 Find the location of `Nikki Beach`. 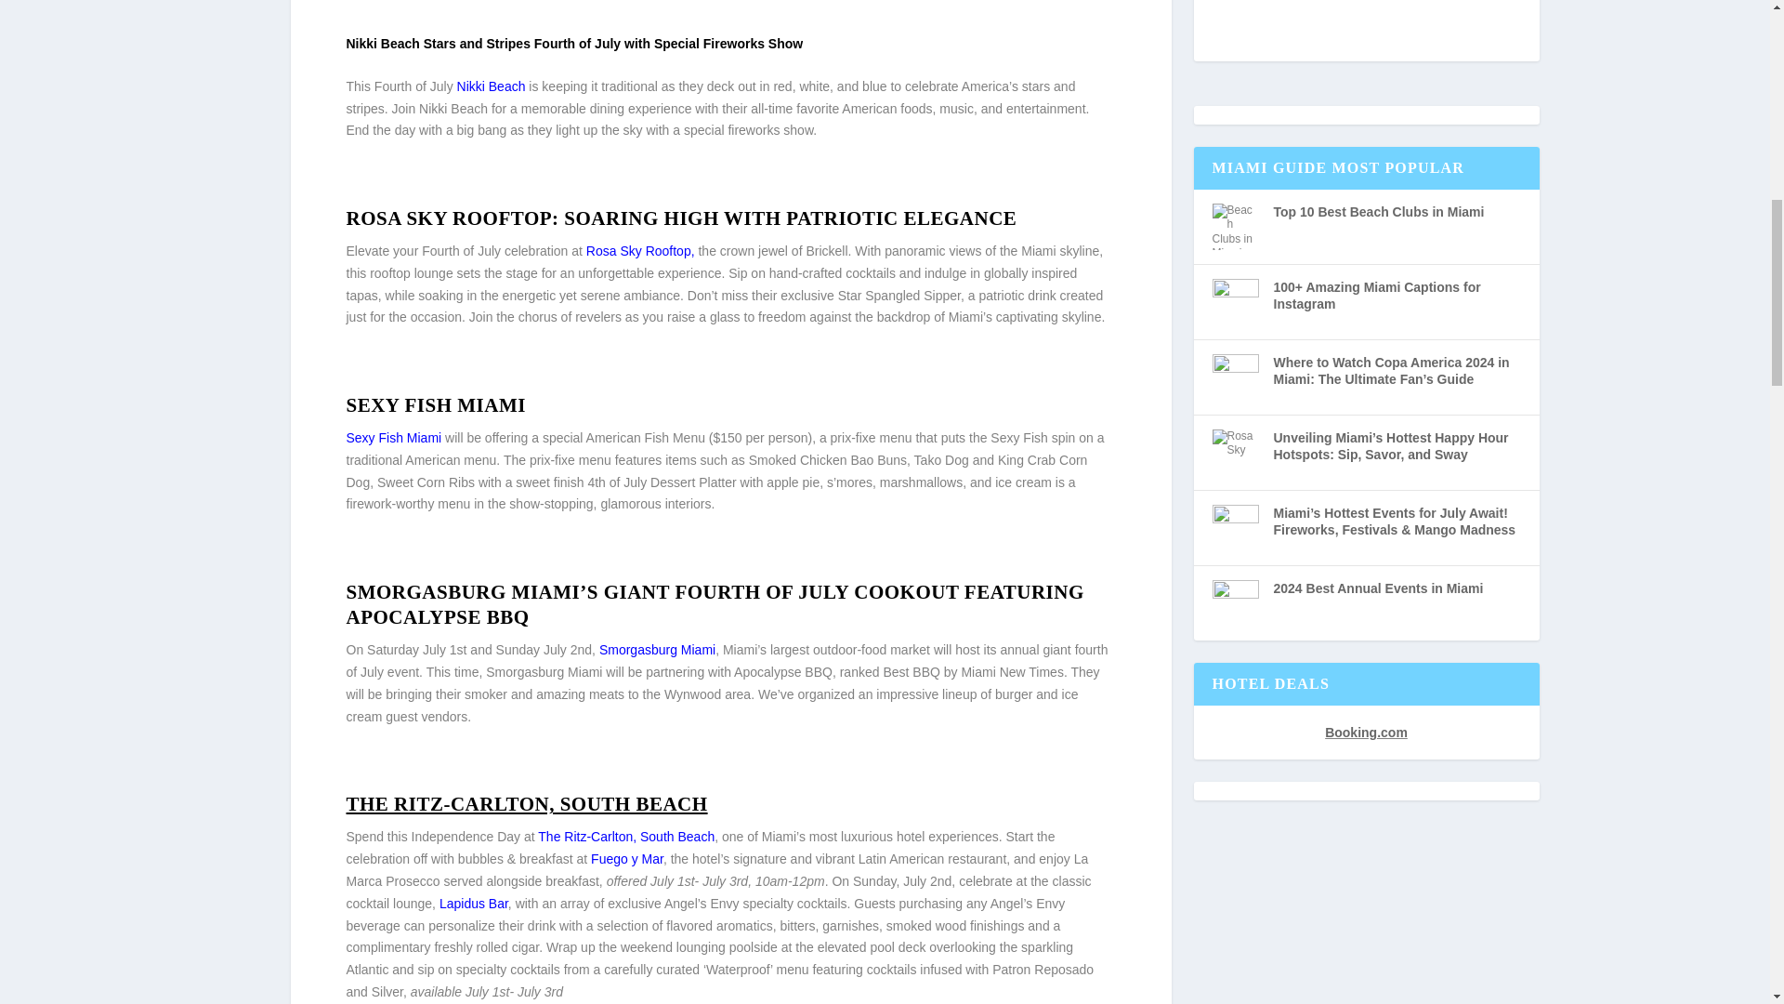

Nikki Beach is located at coordinates (491, 86).